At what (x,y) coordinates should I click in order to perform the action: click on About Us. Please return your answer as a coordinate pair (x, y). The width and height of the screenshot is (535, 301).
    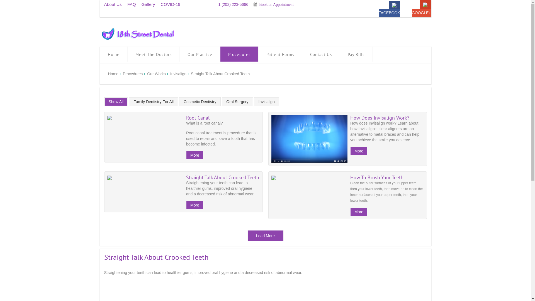
    Looking at the image, I should click on (113, 4).